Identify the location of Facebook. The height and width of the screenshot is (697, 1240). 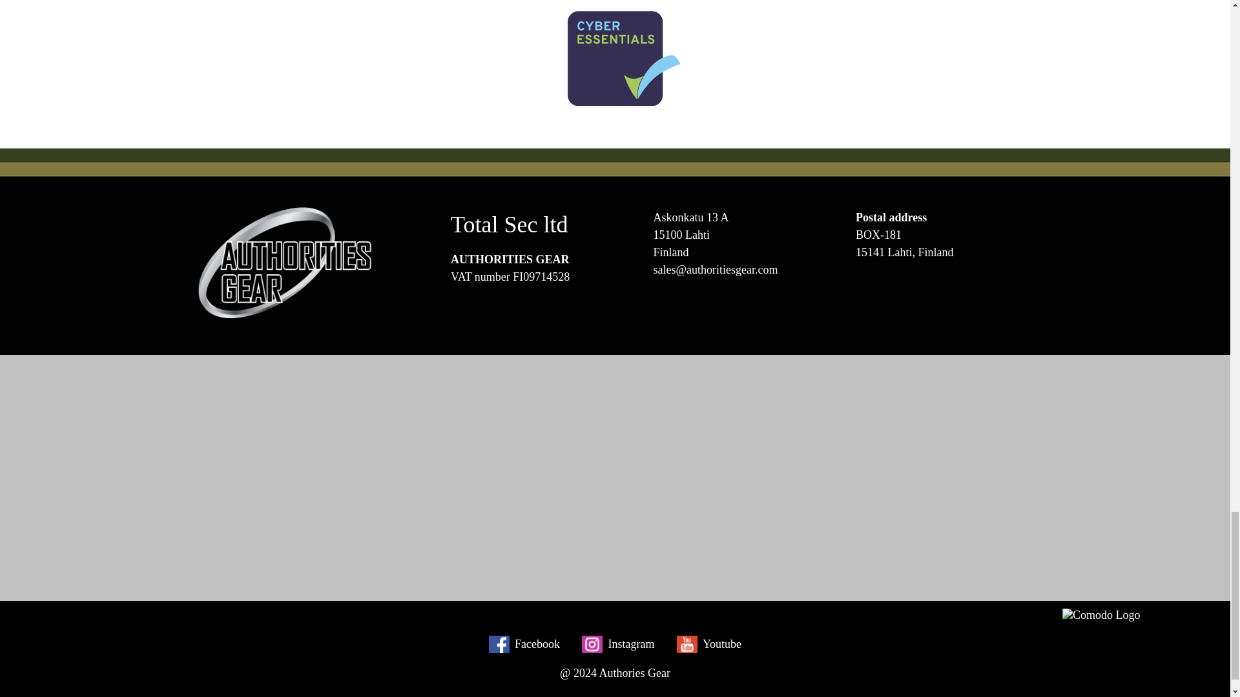
(524, 644).